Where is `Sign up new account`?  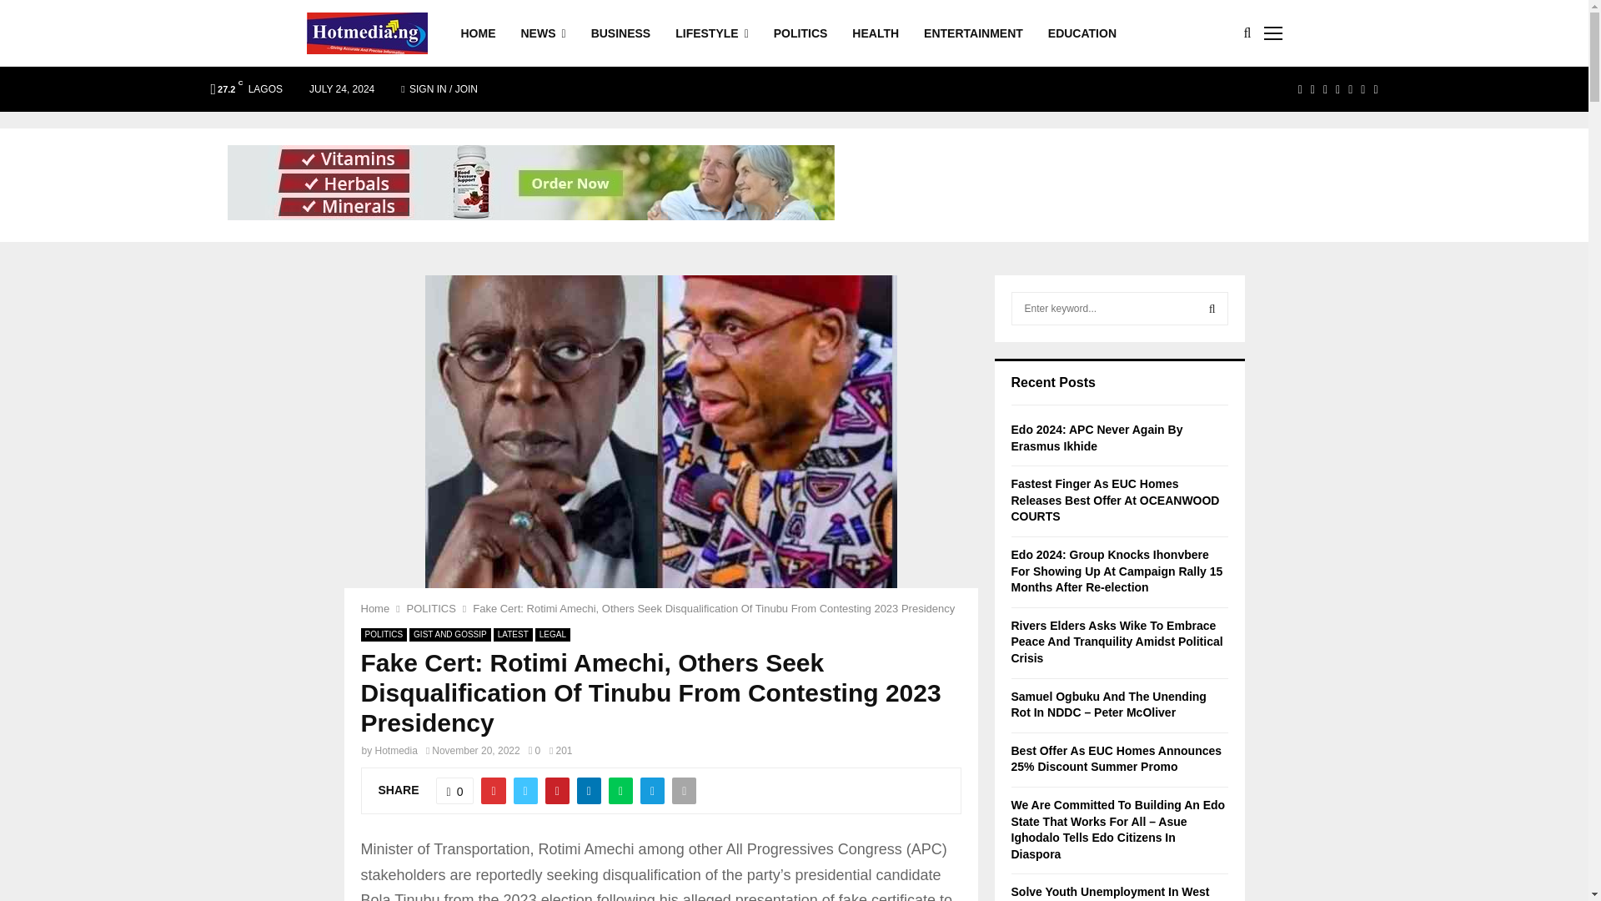
Sign up new account is located at coordinates (795, 505).